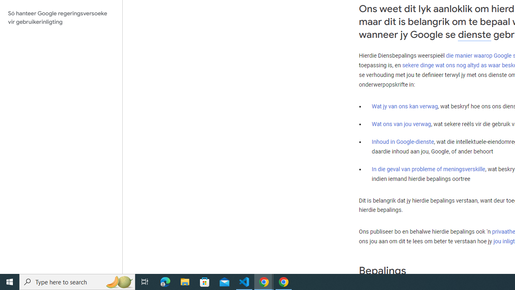  I want to click on Wat jy van ons kan verwag, so click(405, 106).